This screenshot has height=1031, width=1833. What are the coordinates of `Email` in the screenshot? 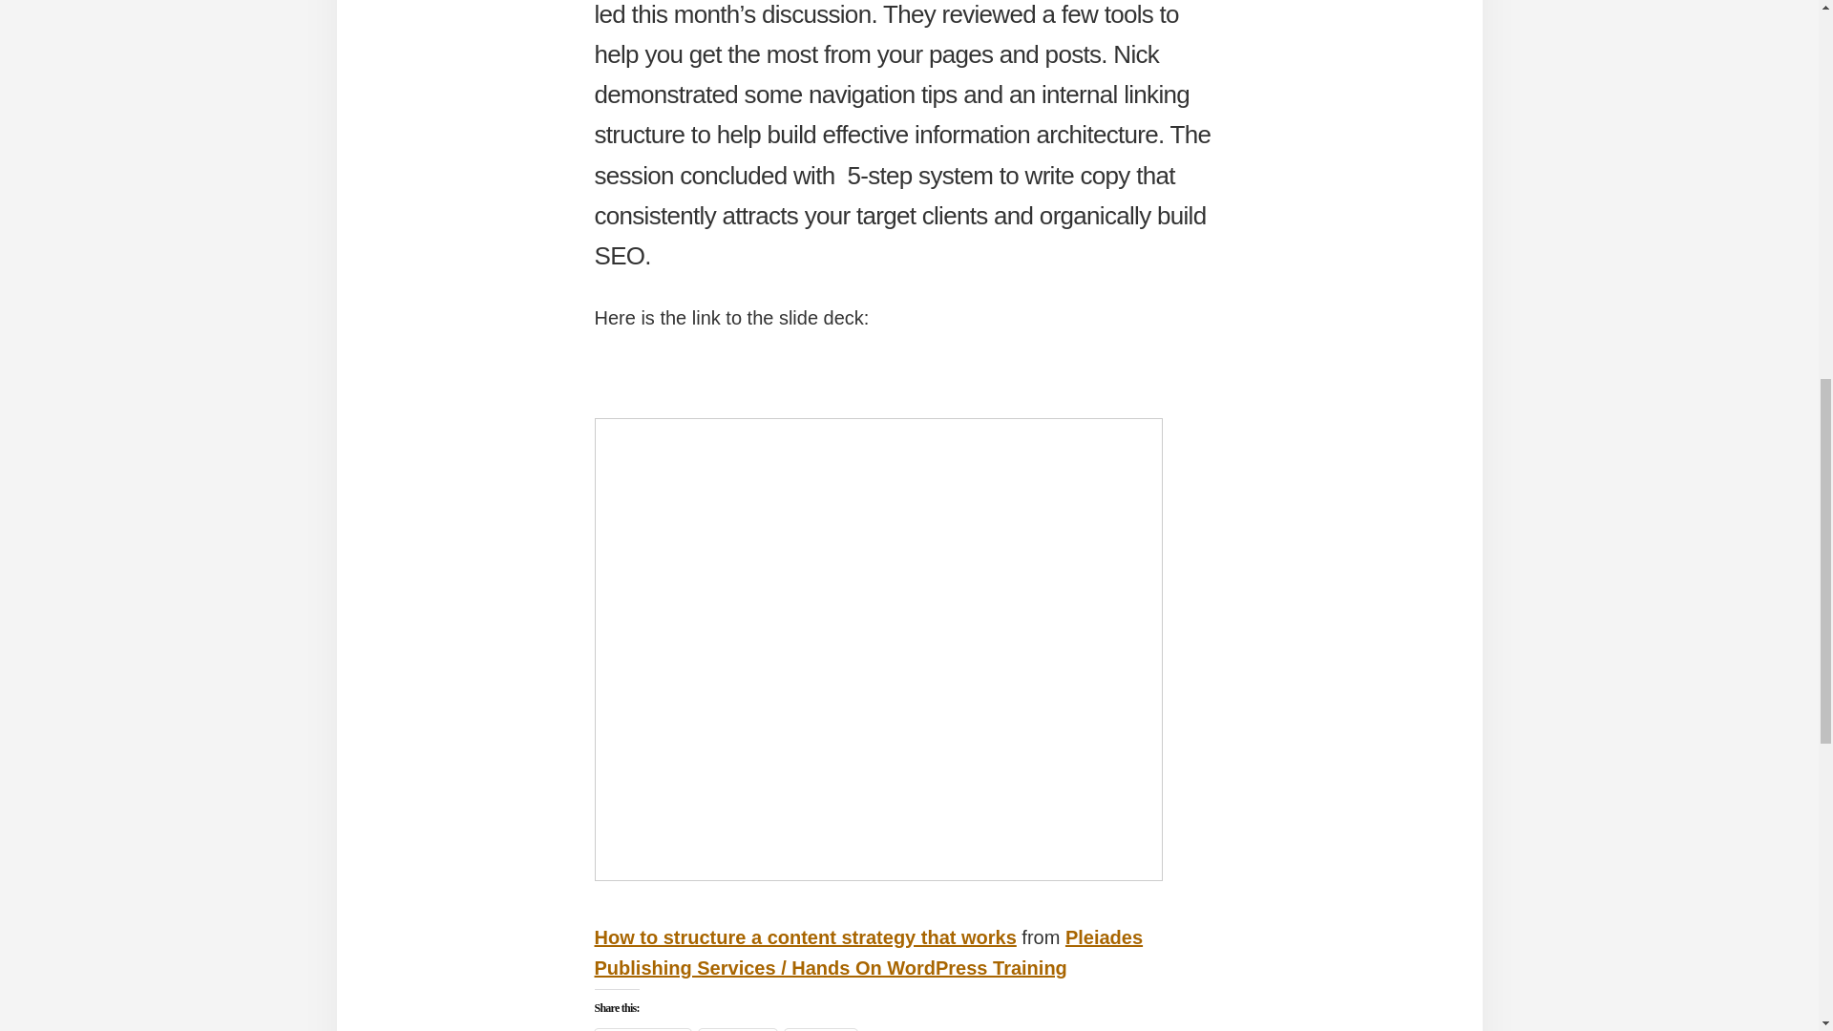 It's located at (821, 1029).